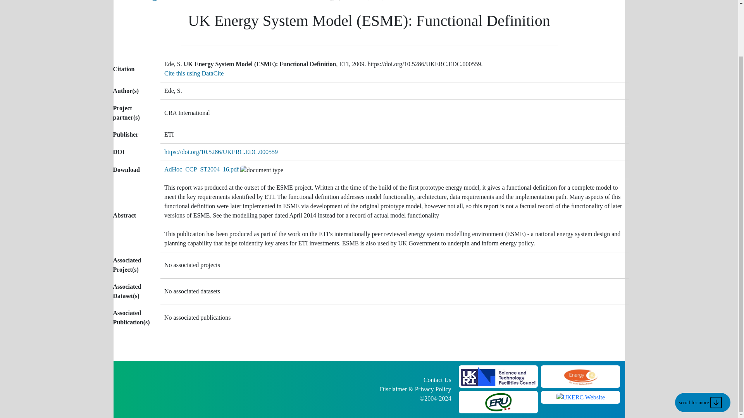 This screenshot has height=418, width=744. Describe the element at coordinates (194, 73) in the screenshot. I see `Cite this using DataCite` at that location.